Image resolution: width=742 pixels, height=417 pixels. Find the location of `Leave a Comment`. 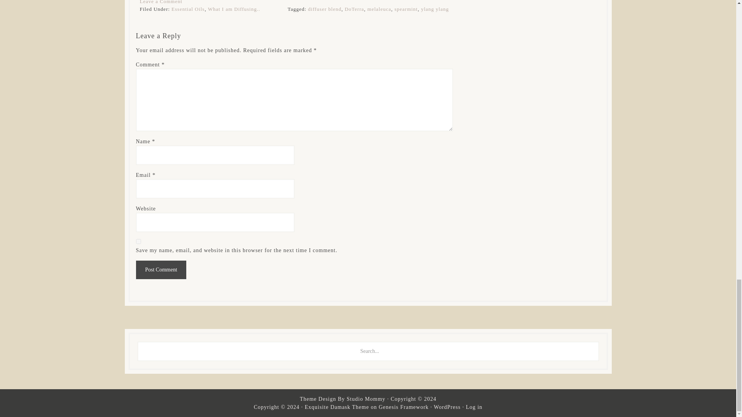

Leave a Comment is located at coordinates (161, 2).